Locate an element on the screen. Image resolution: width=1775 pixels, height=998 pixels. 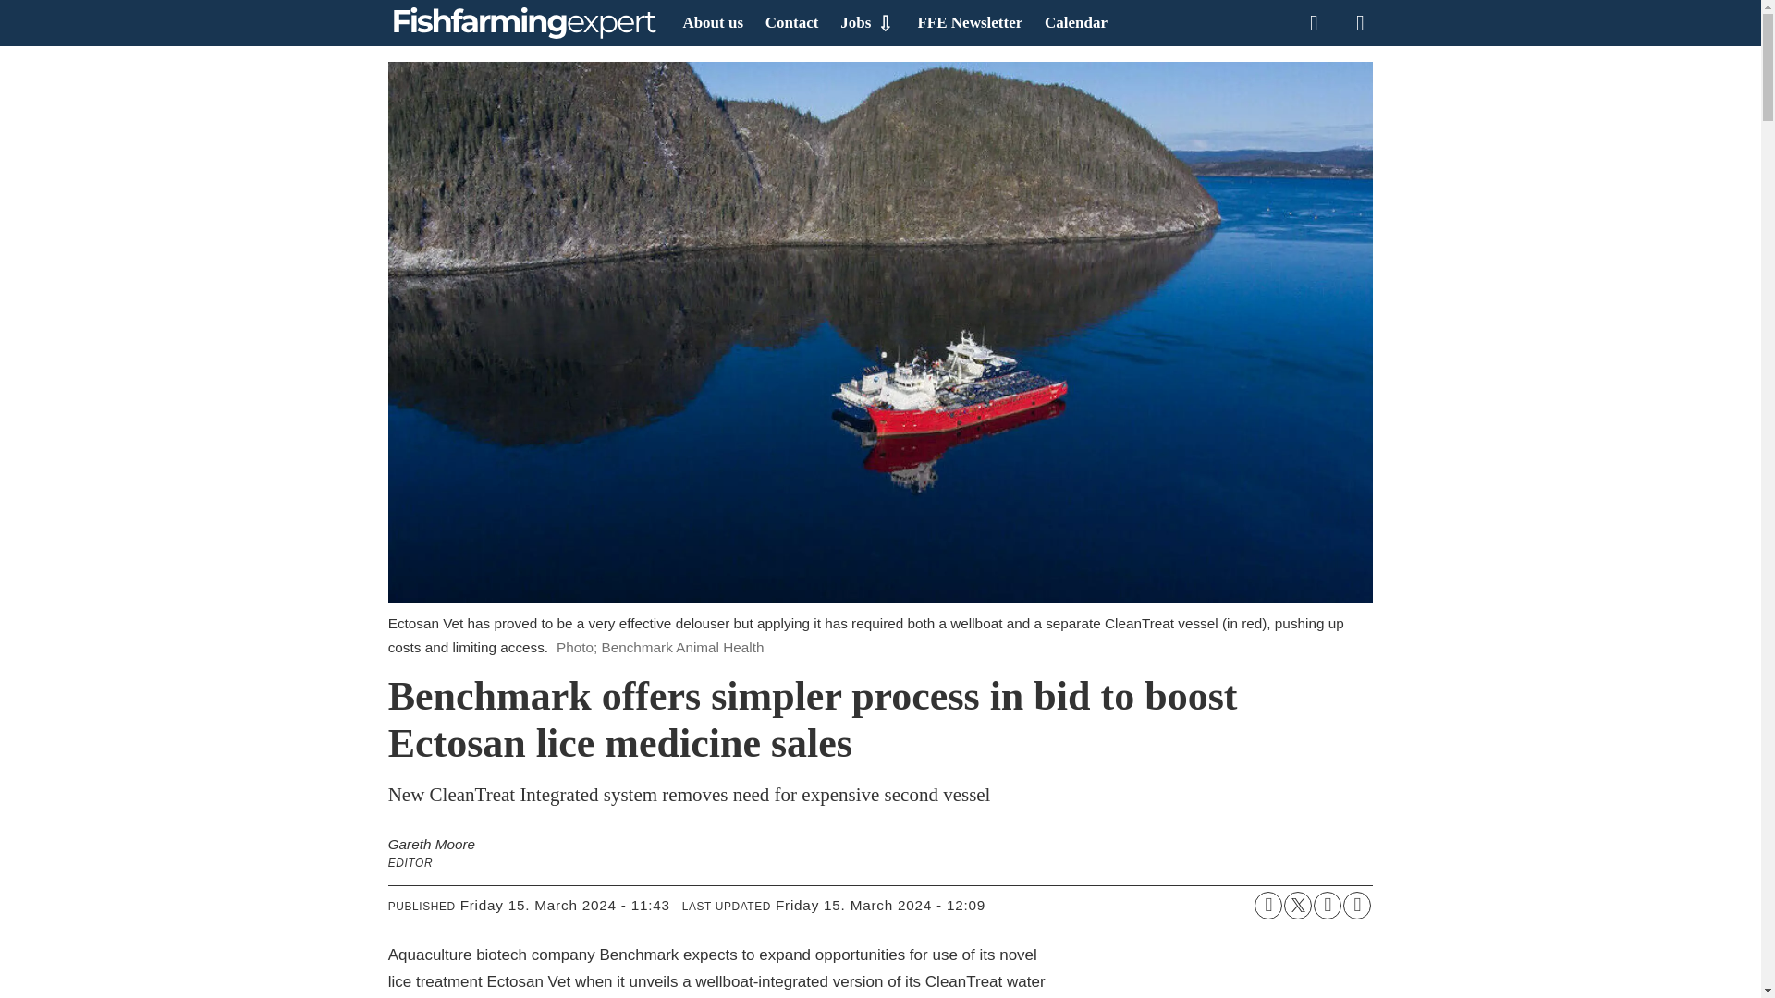
Calendar is located at coordinates (1076, 22).